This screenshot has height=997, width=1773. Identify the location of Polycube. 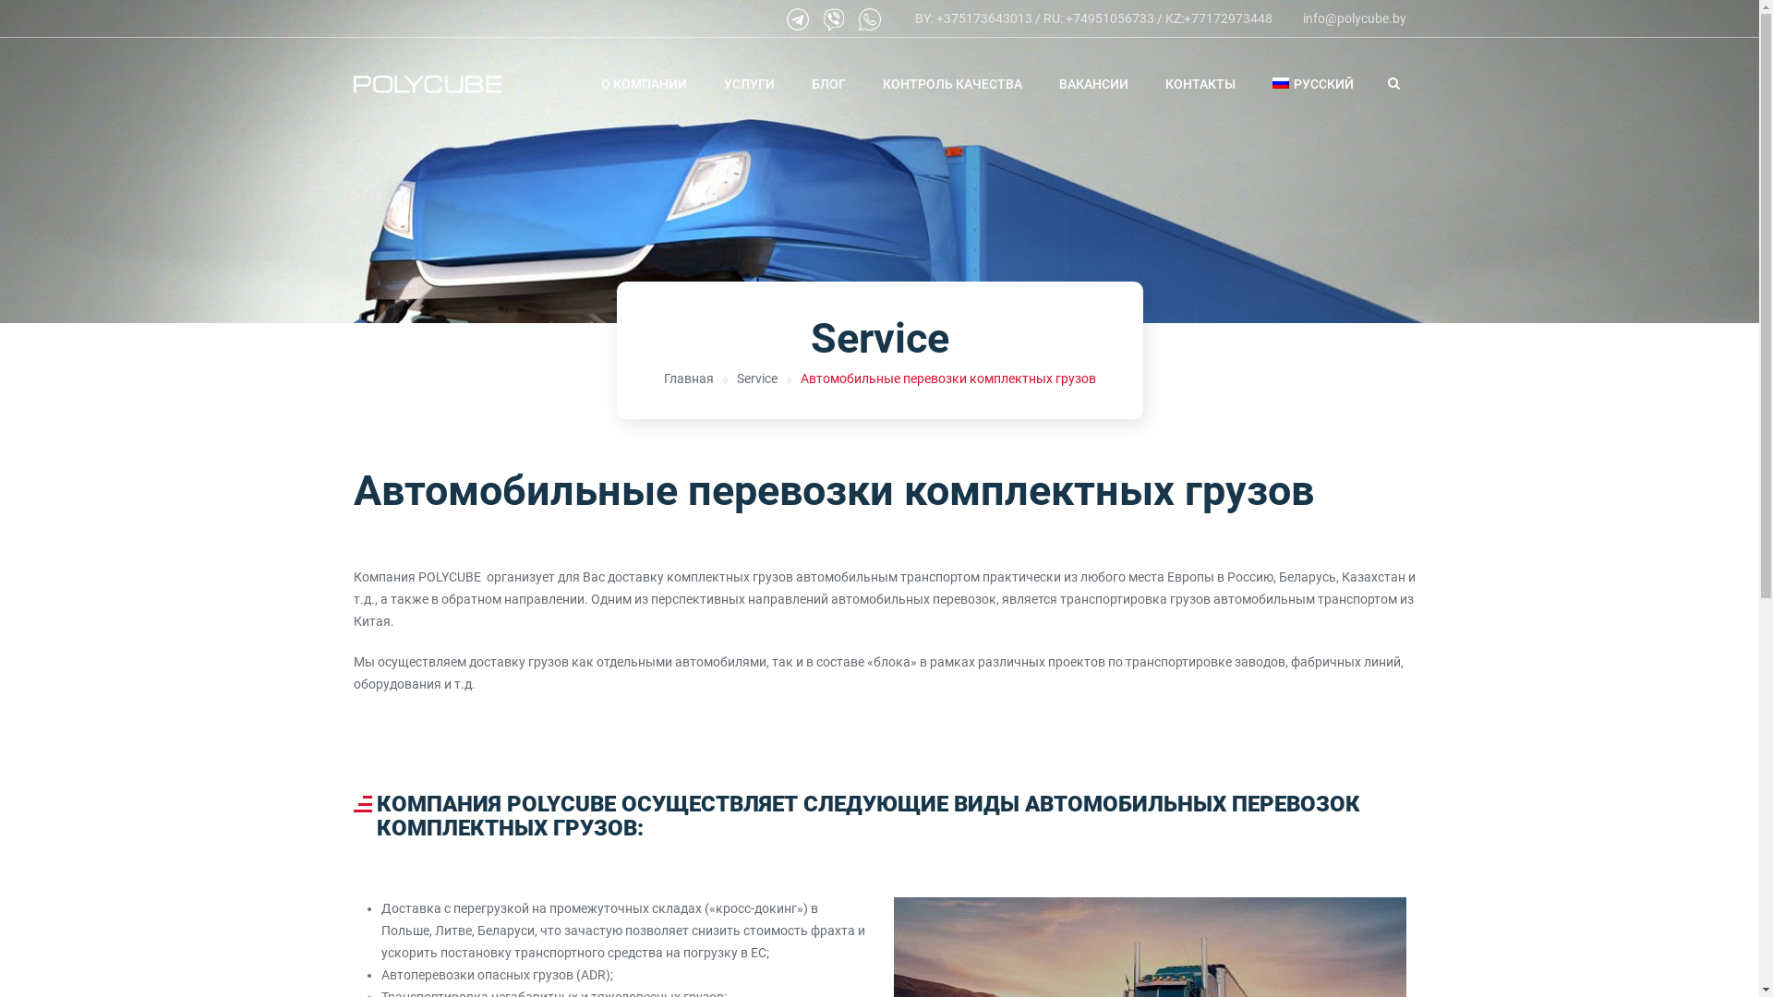
(427, 85).